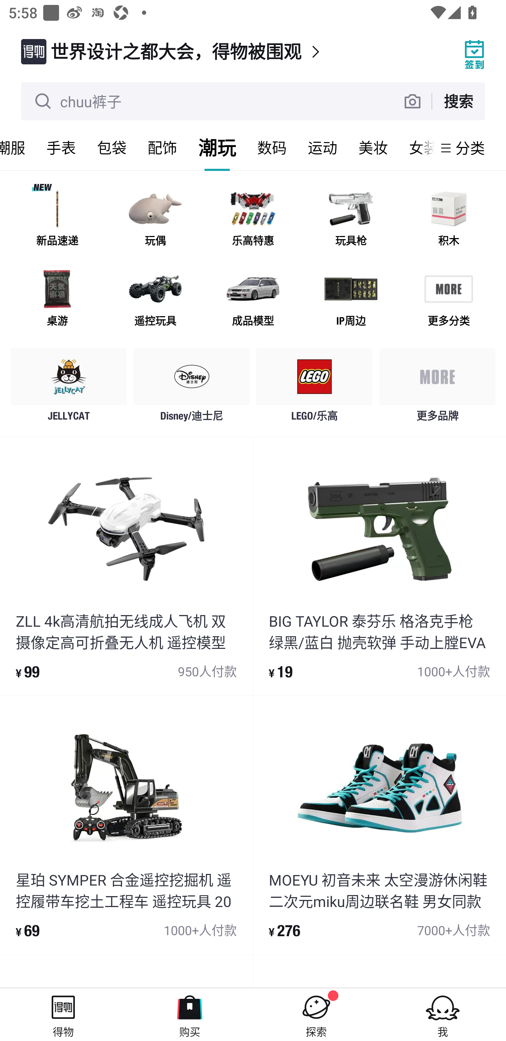 This screenshot has height=1041, width=506. What do you see at coordinates (69, 388) in the screenshot?
I see `JELLYCAT` at bounding box center [69, 388].